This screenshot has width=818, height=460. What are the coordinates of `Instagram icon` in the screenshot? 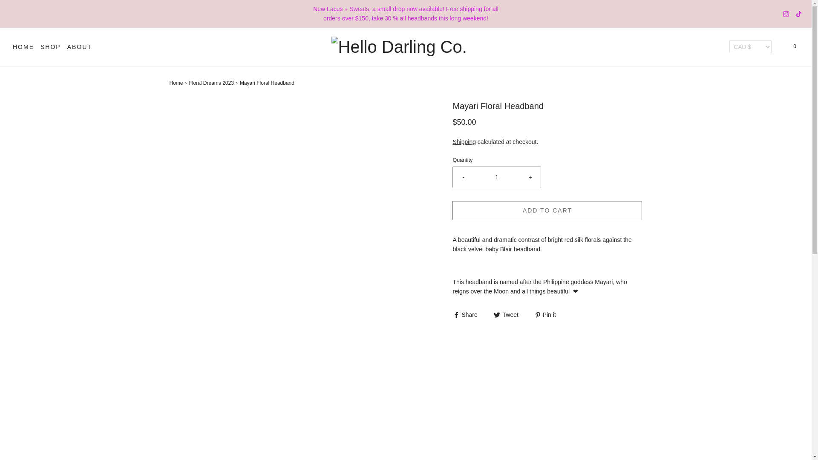 It's located at (786, 14).